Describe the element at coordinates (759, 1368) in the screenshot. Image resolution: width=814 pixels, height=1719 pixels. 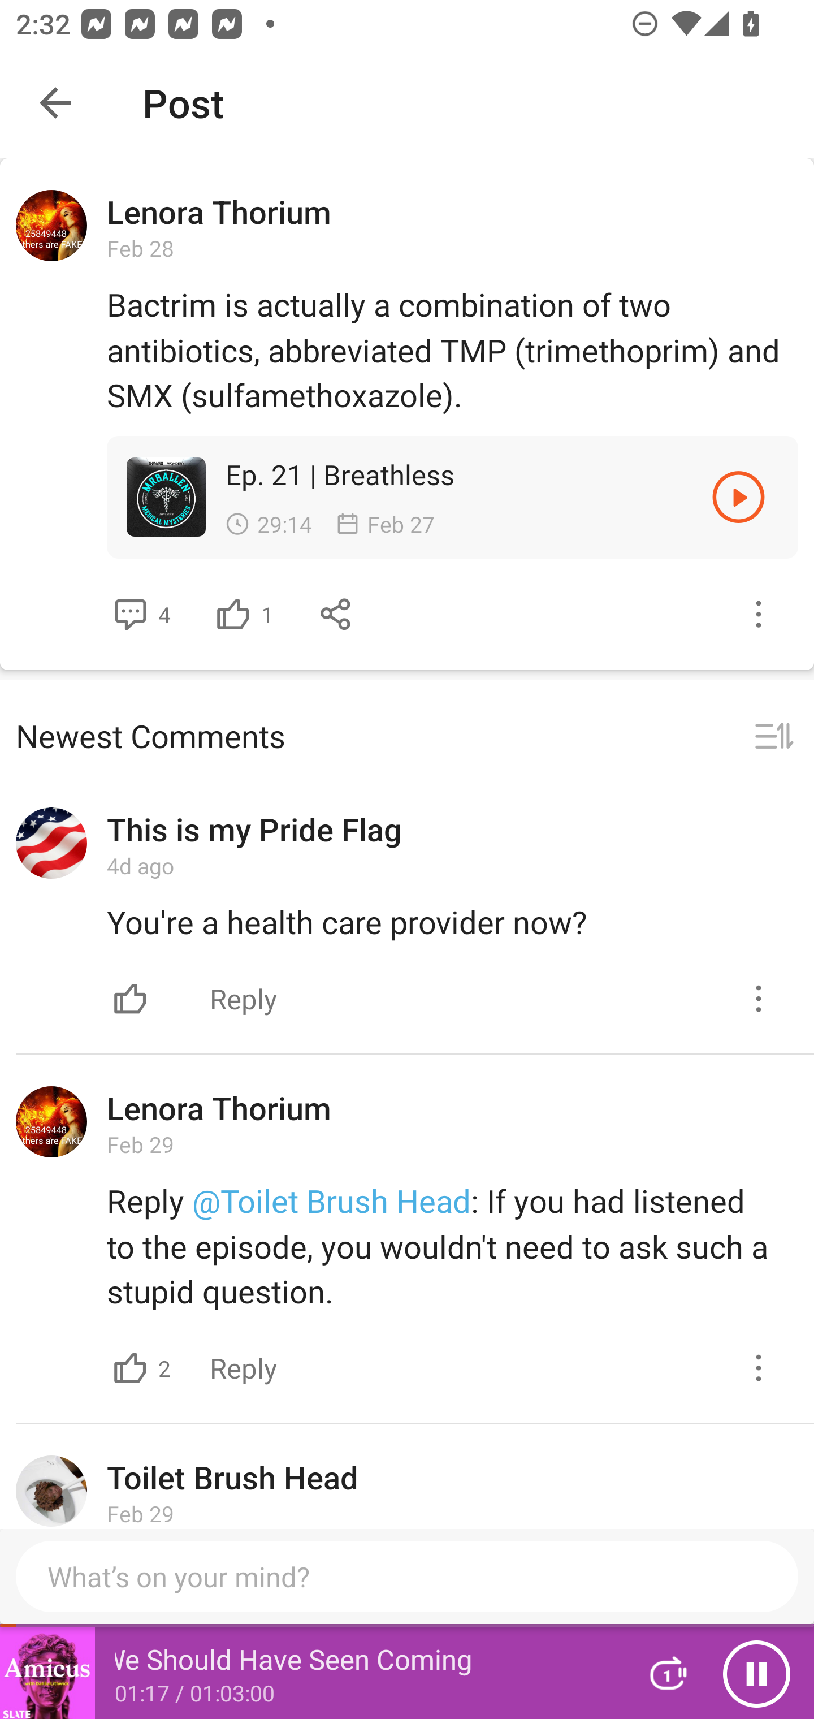
I see `` at that location.